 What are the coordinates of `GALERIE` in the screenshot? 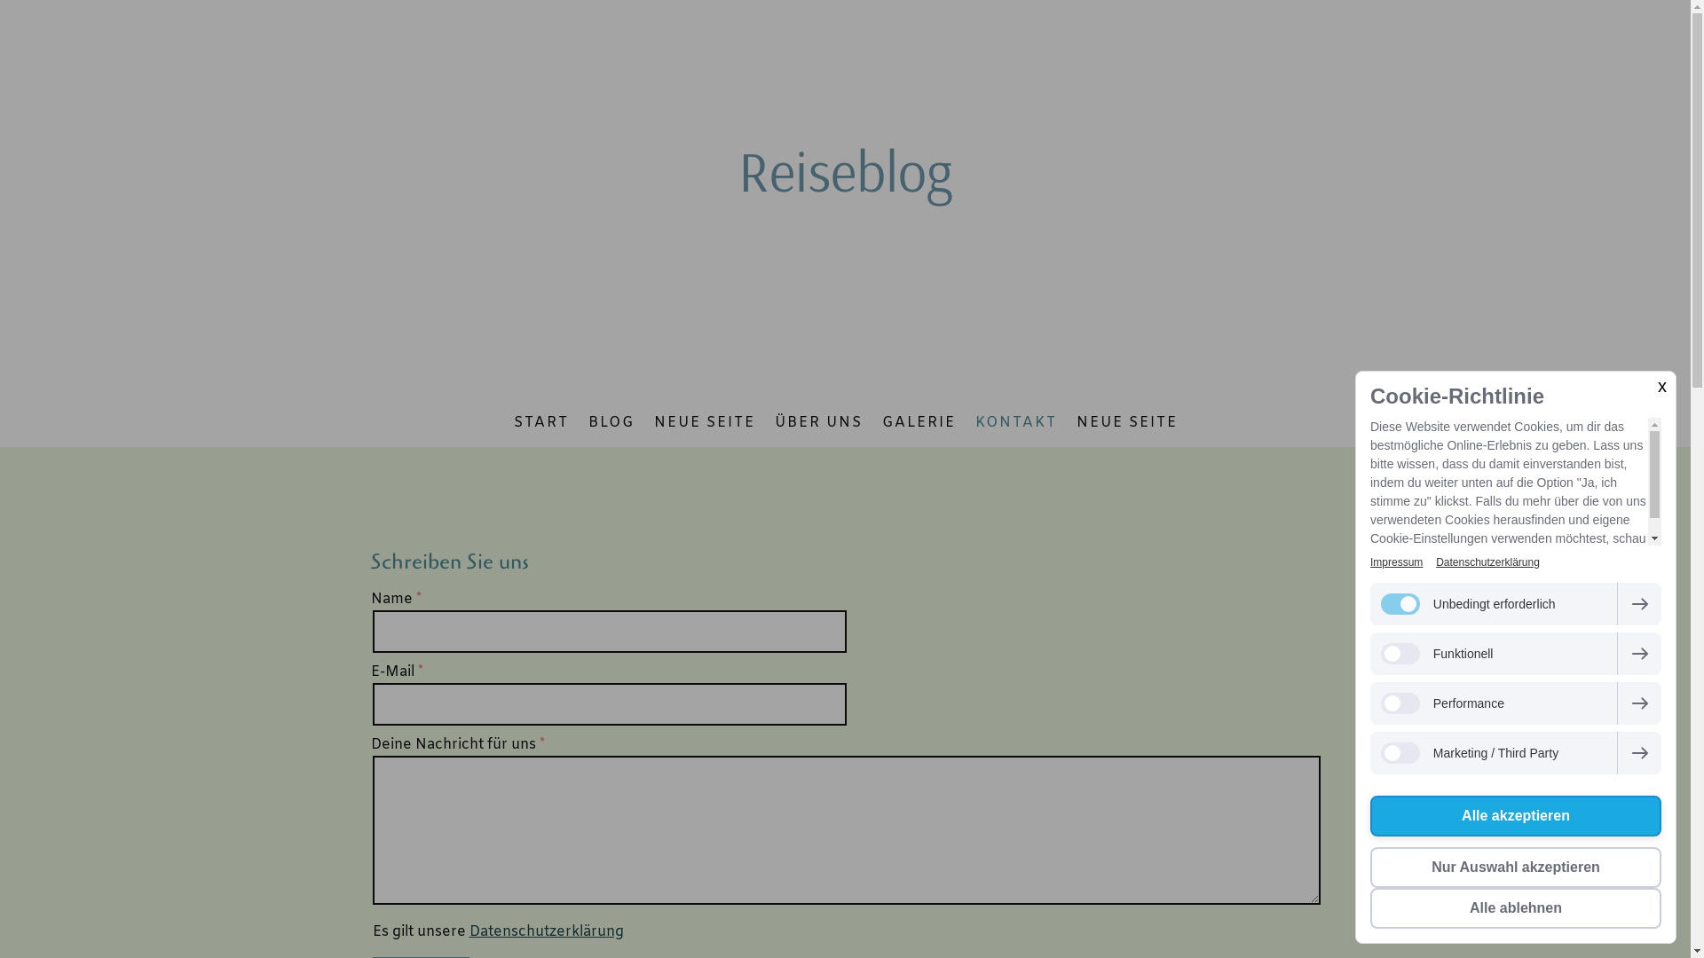 It's located at (918, 423).